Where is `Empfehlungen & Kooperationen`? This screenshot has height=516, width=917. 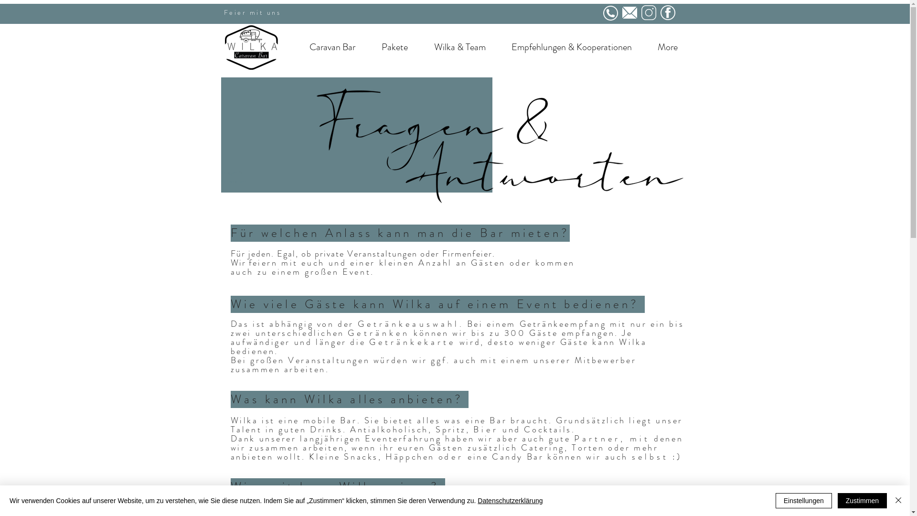 Empfehlungen & Kooperationen is located at coordinates (572, 47).